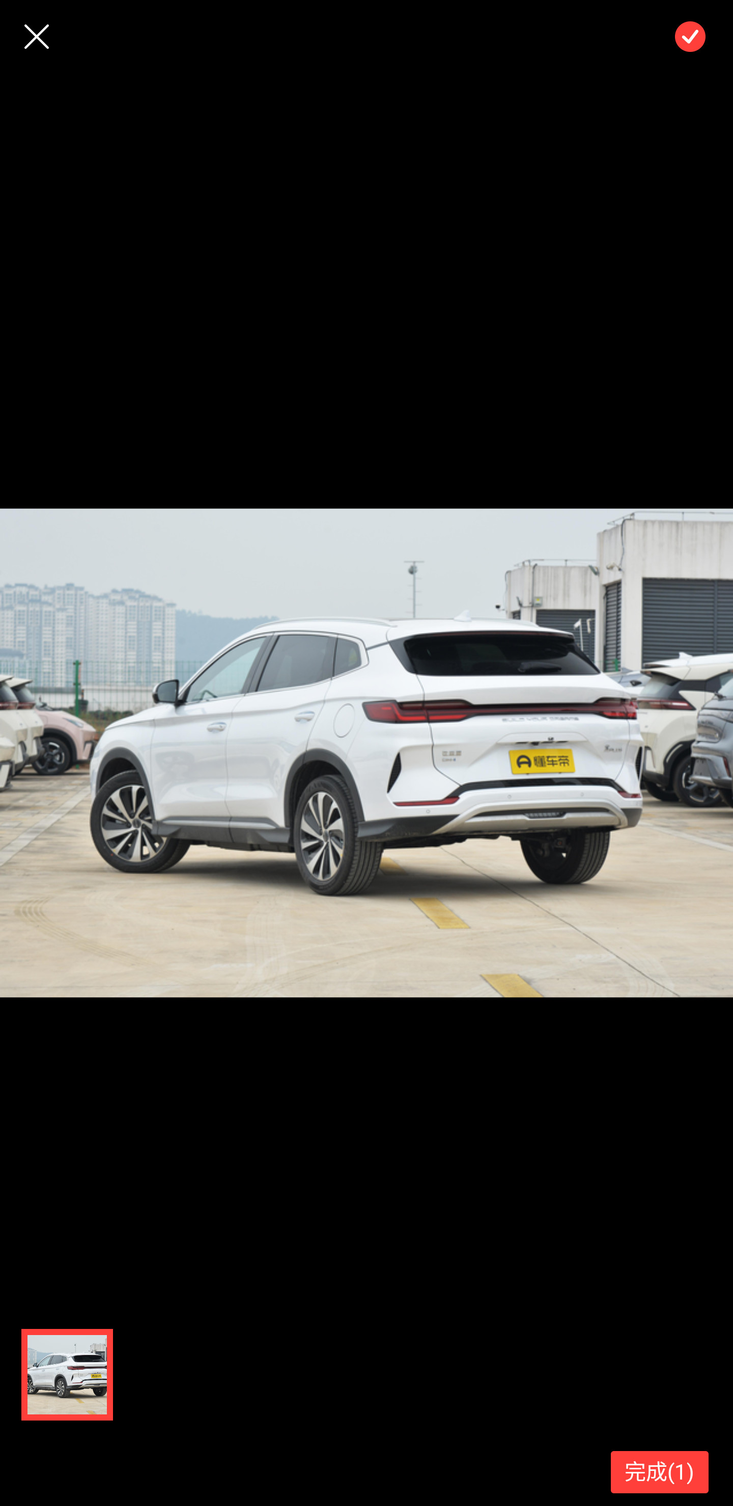  What do you see at coordinates (37, 37) in the screenshot?
I see `返回` at bounding box center [37, 37].